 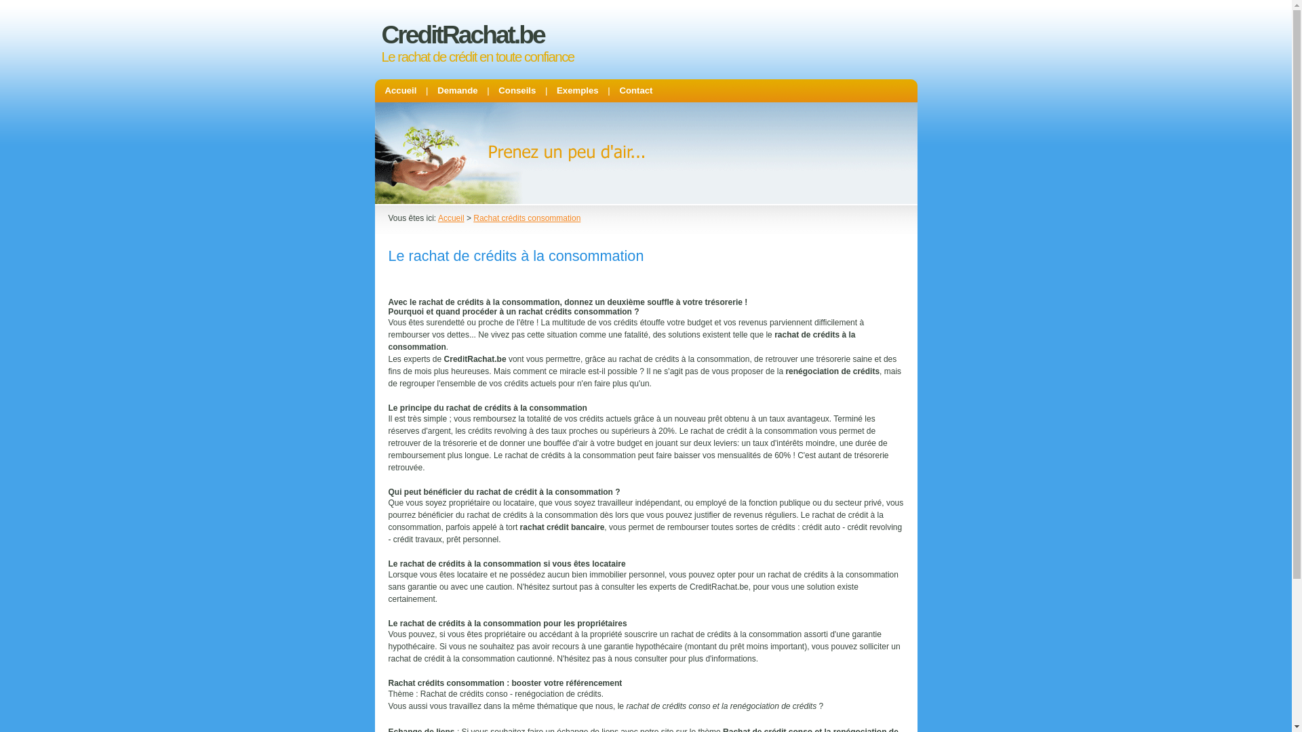 I want to click on Conseils, so click(x=517, y=91).